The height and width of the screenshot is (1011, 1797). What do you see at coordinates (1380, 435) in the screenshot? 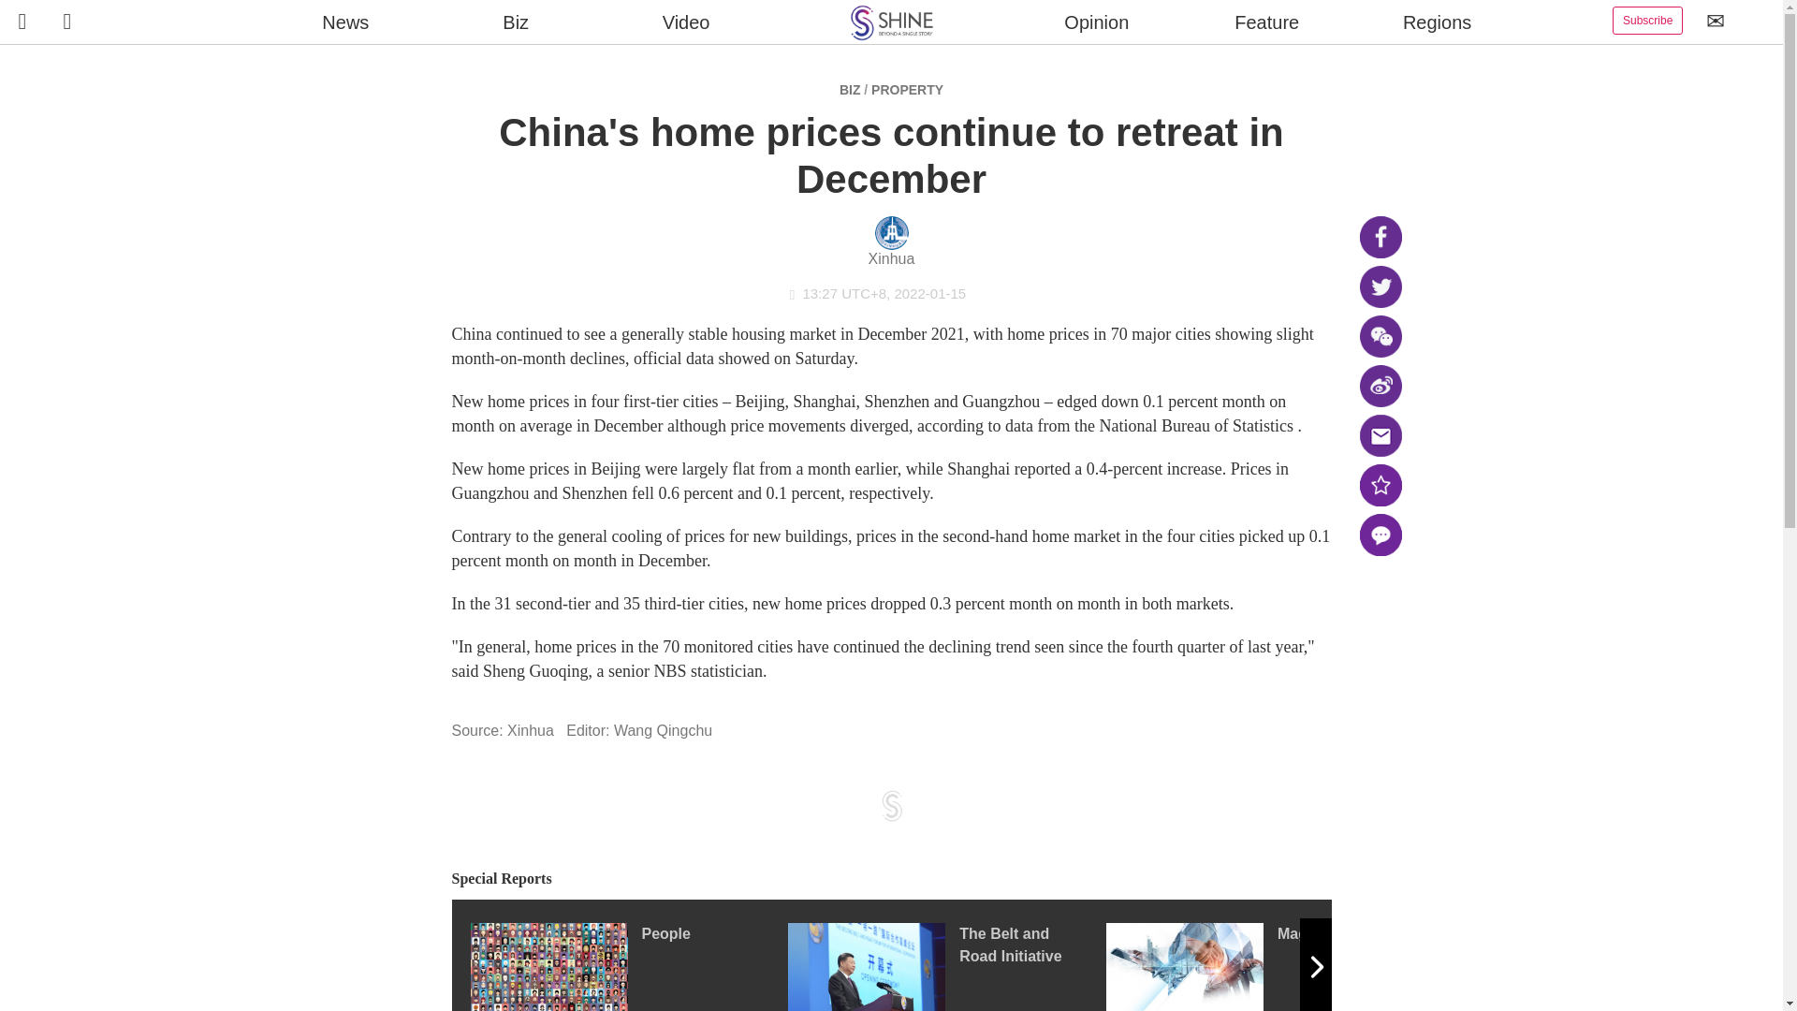
I see `Share via email` at bounding box center [1380, 435].